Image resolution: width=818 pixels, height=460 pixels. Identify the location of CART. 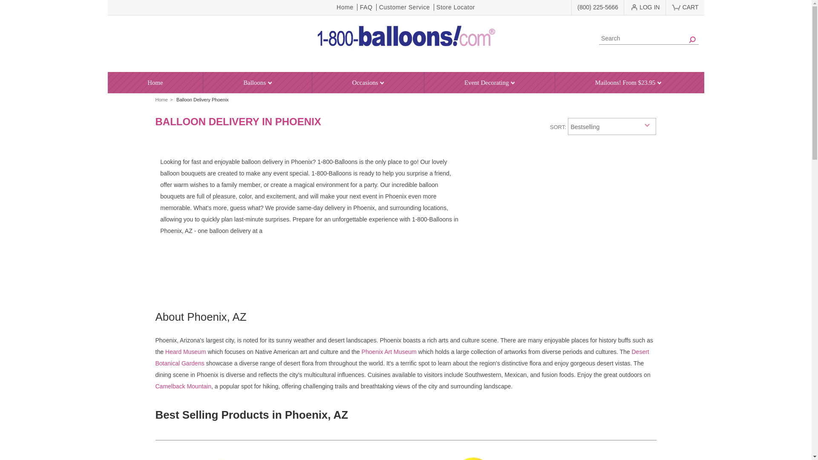
(690, 5).